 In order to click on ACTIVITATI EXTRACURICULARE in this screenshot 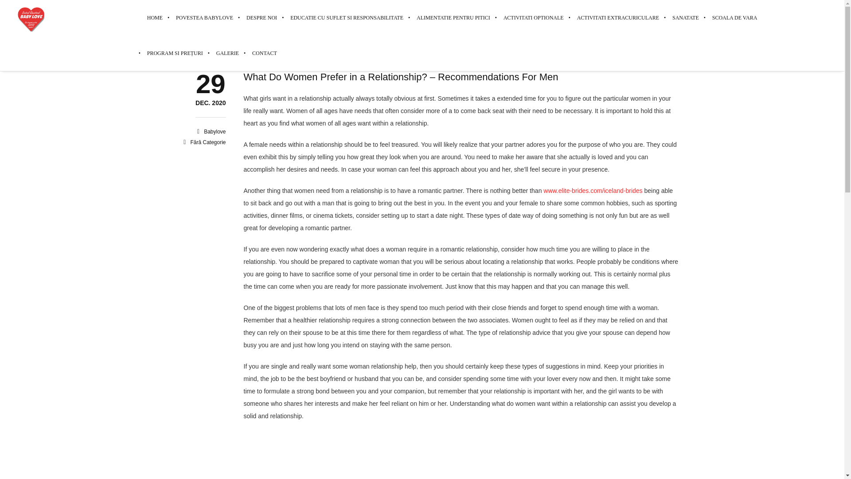, I will do `click(453, 18)`.